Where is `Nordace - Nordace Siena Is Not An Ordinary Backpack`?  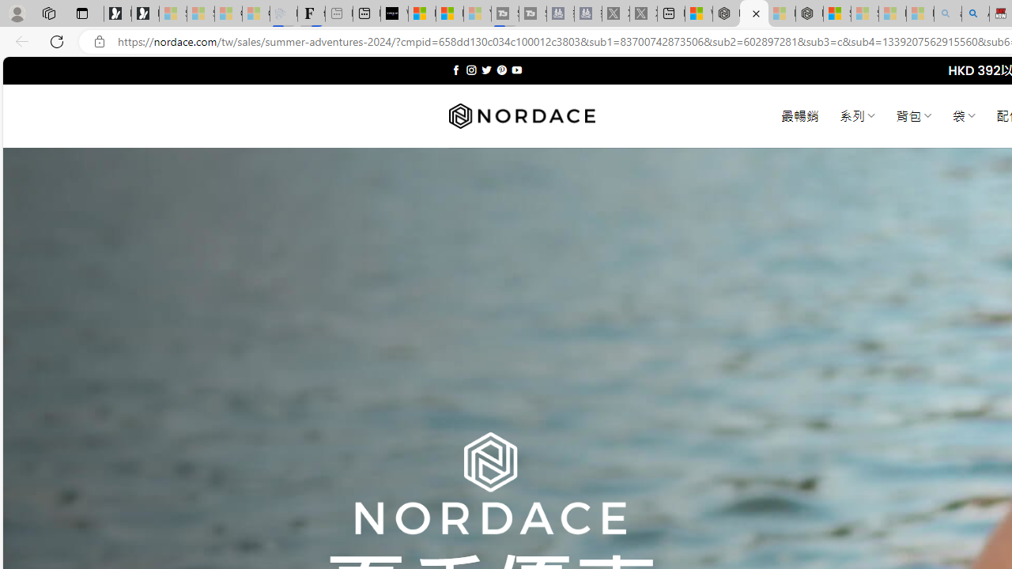 Nordace - Nordace Siena Is Not An Ordinary Backpack is located at coordinates (810, 14).